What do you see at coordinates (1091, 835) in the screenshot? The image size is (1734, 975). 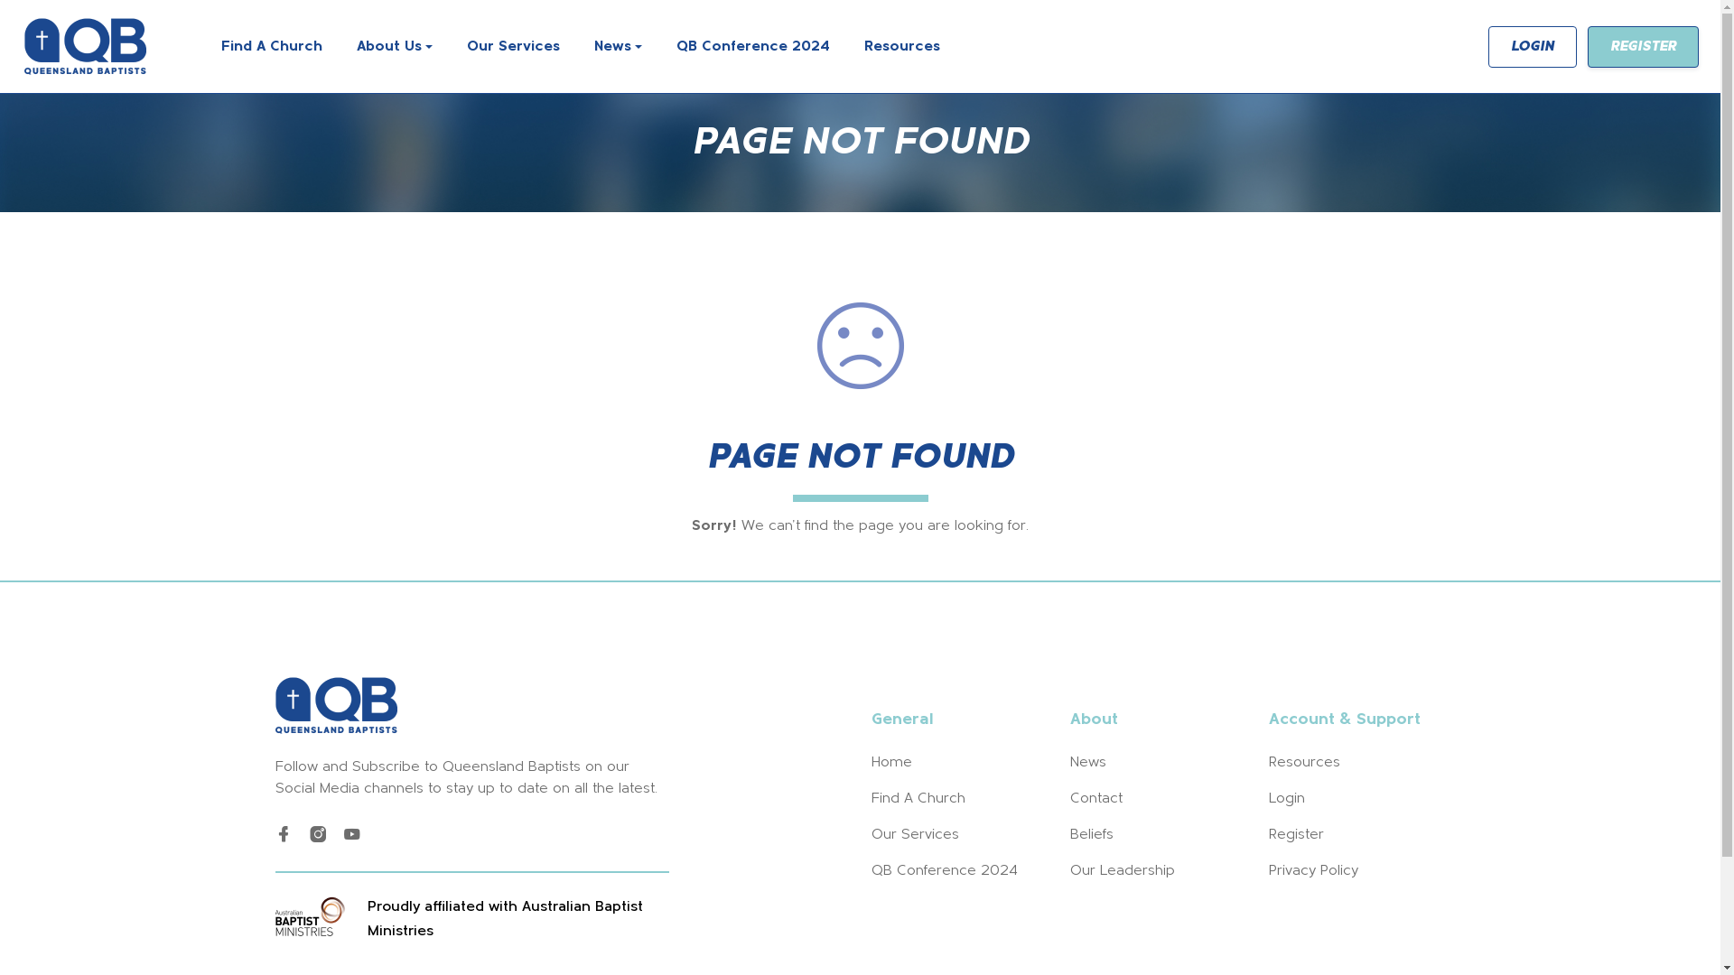 I see `Beliefs` at bounding box center [1091, 835].